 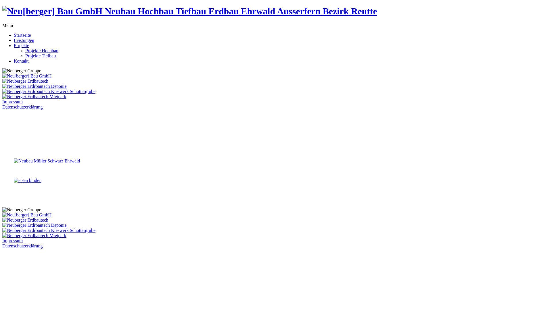 What do you see at coordinates (27, 76) in the screenshot?
I see `Alfred Neuberger GmbH` at bounding box center [27, 76].